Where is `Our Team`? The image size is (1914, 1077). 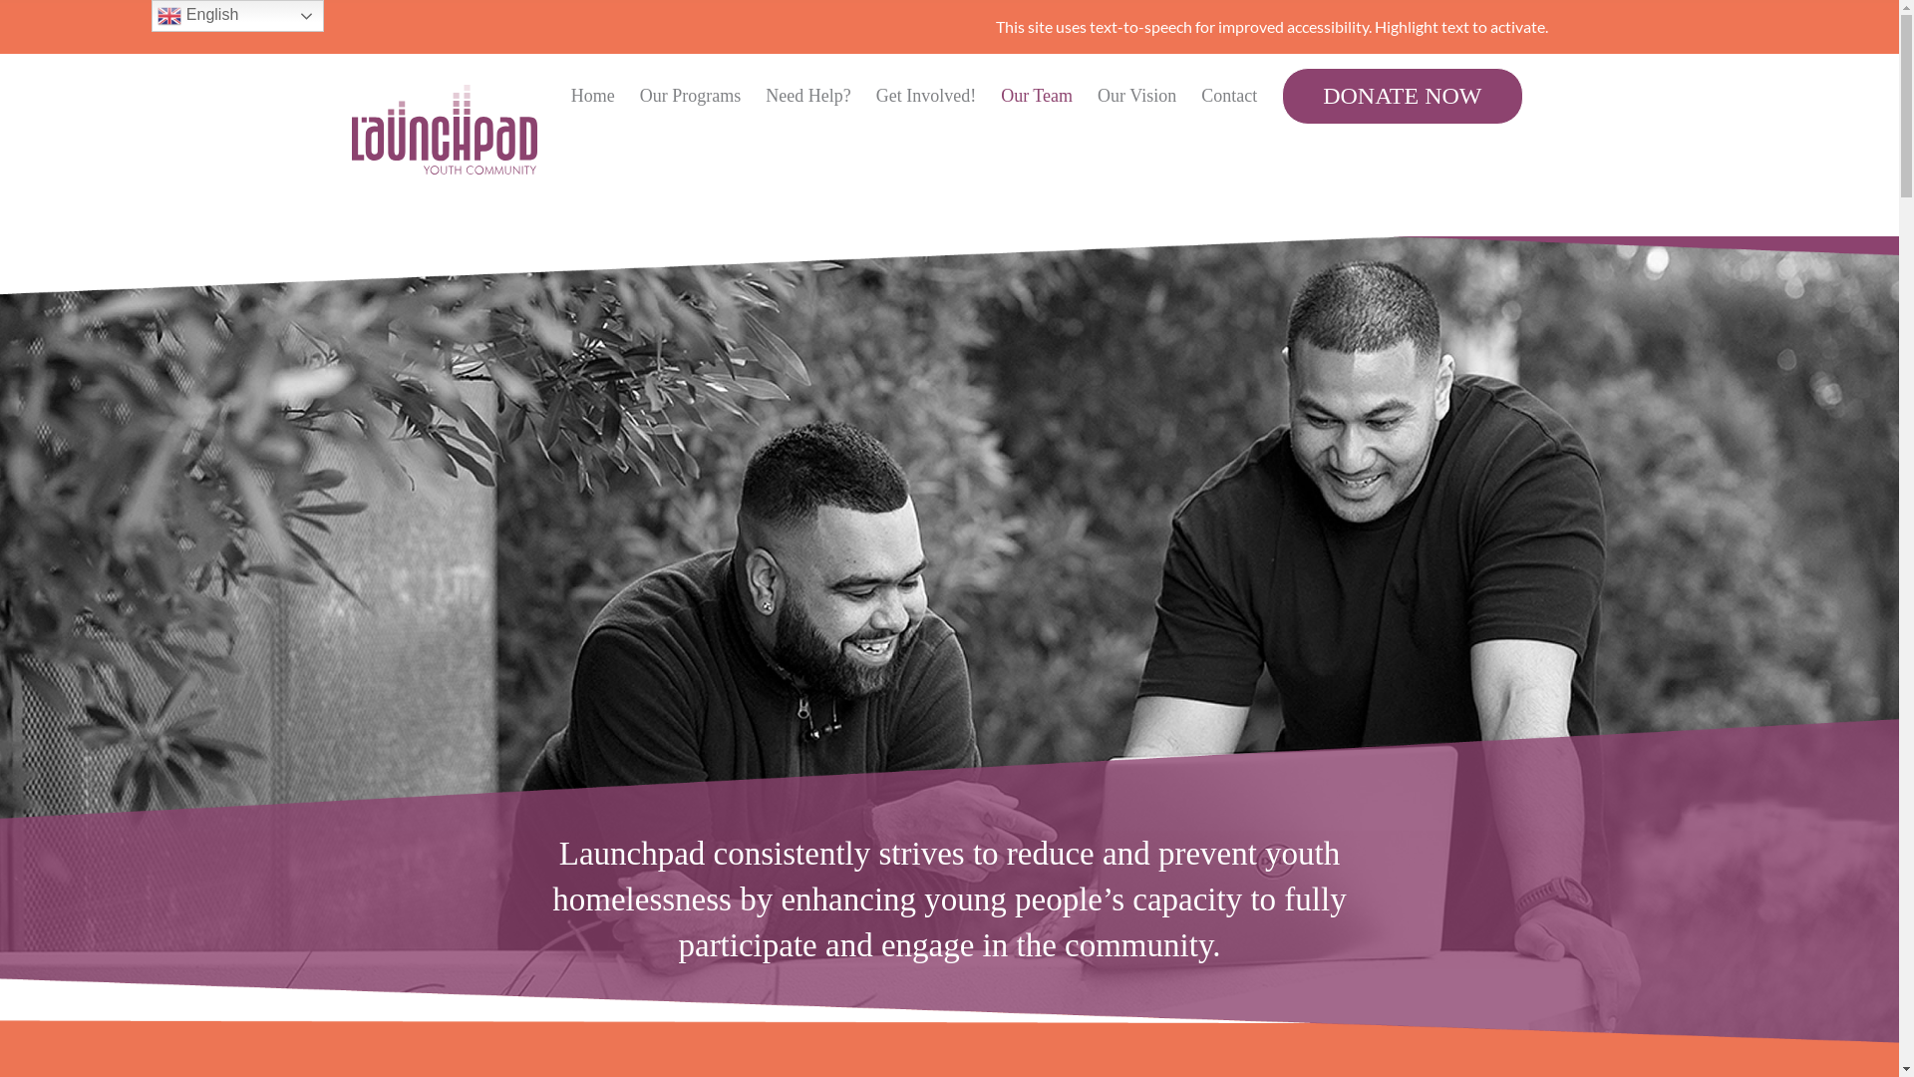 Our Team is located at coordinates (1037, 96).